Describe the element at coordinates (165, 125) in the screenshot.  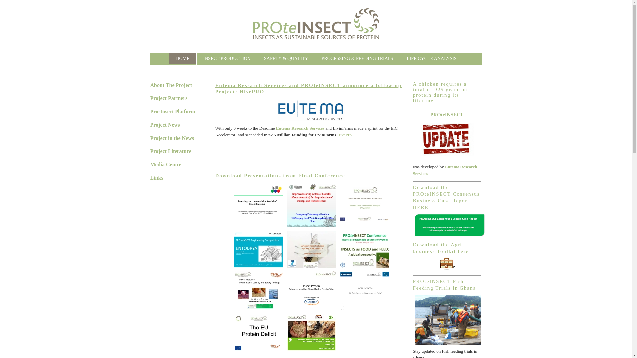
I see `Project News` at that location.